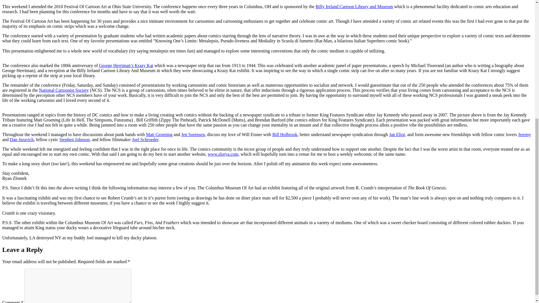 The width and height of the screenshot is (539, 303). I want to click on Jan Eliot, so click(397, 134).